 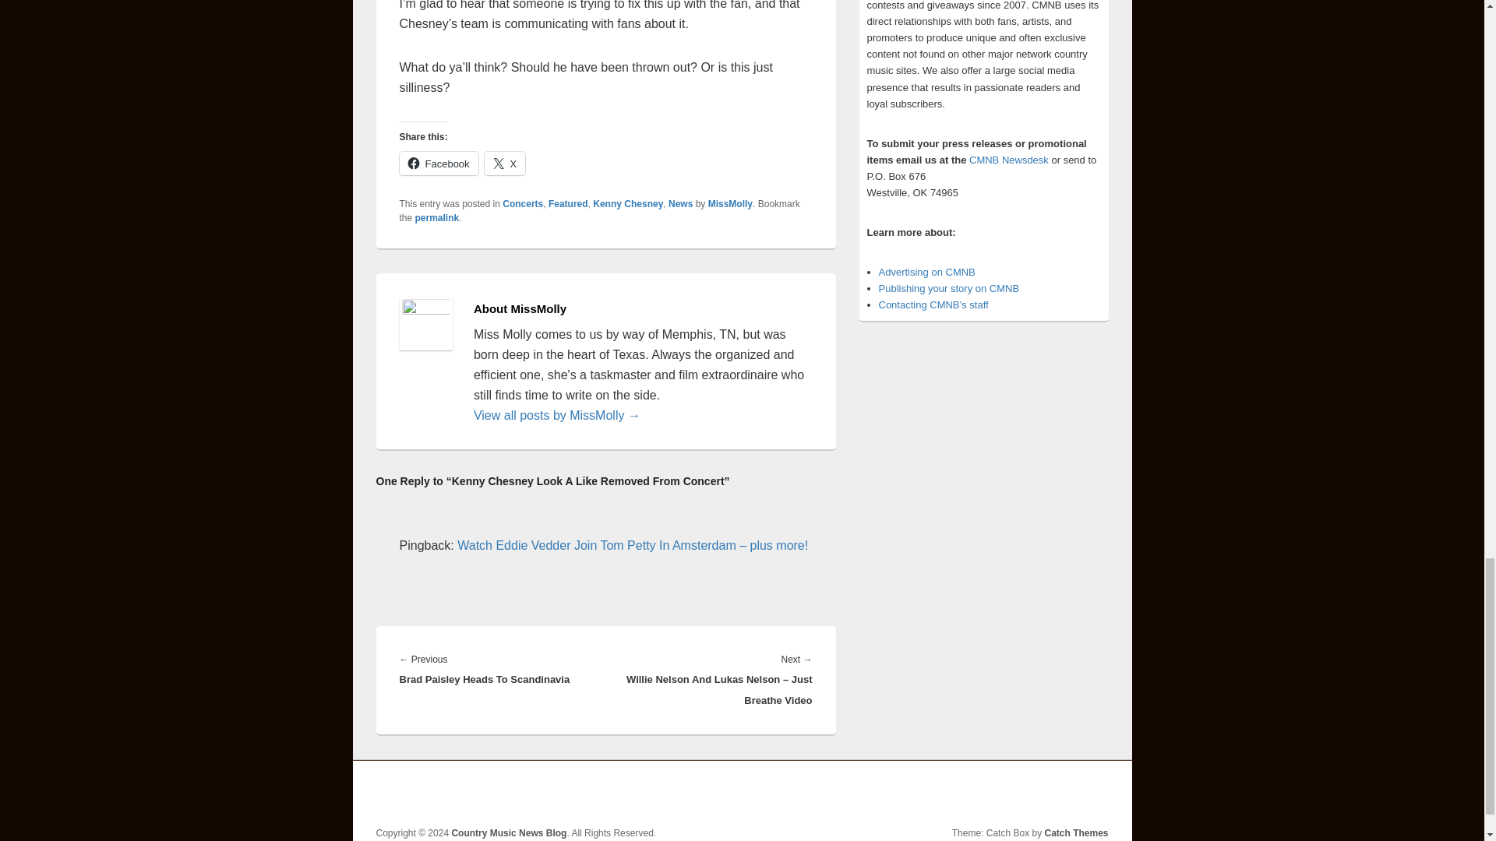 I want to click on permalink, so click(x=437, y=218).